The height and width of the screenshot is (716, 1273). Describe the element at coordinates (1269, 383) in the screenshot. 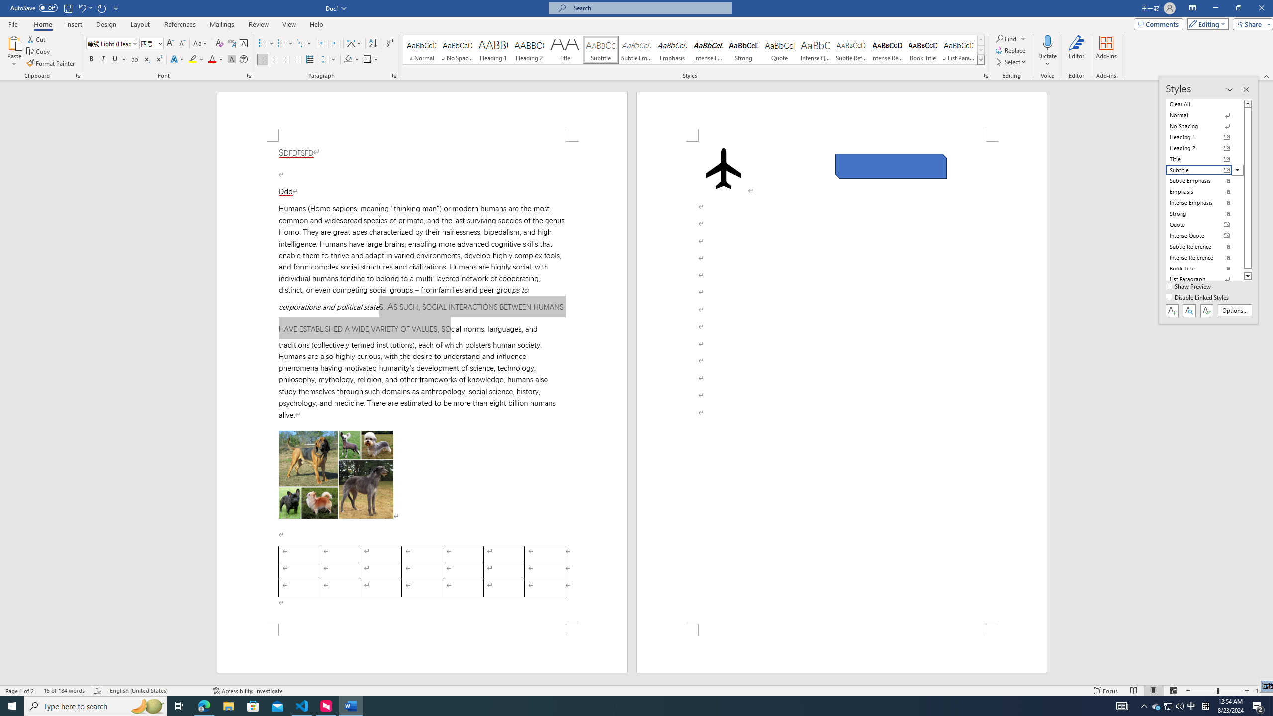

I see `Class: NetUIScrollBar` at that location.